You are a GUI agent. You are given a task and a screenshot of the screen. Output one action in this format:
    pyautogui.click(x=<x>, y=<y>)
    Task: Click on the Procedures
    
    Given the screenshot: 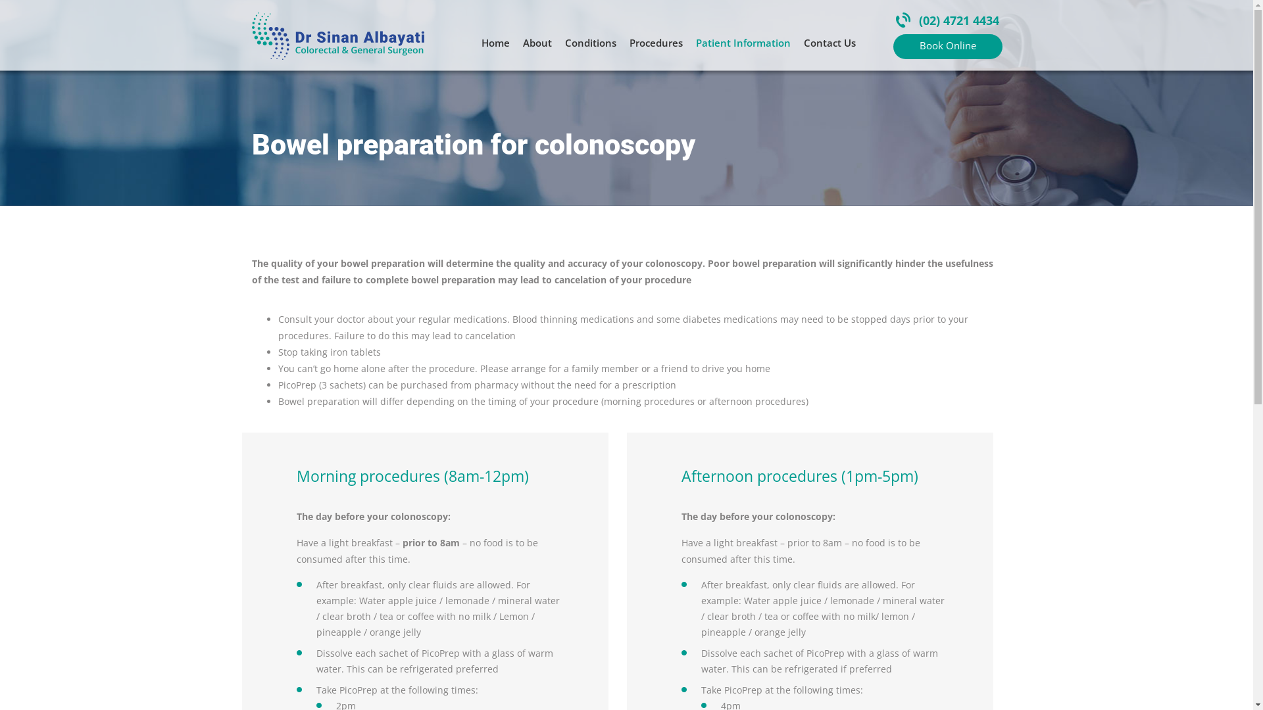 What is the action you would take?
    pyautogui.click(x=656, y=43)
    